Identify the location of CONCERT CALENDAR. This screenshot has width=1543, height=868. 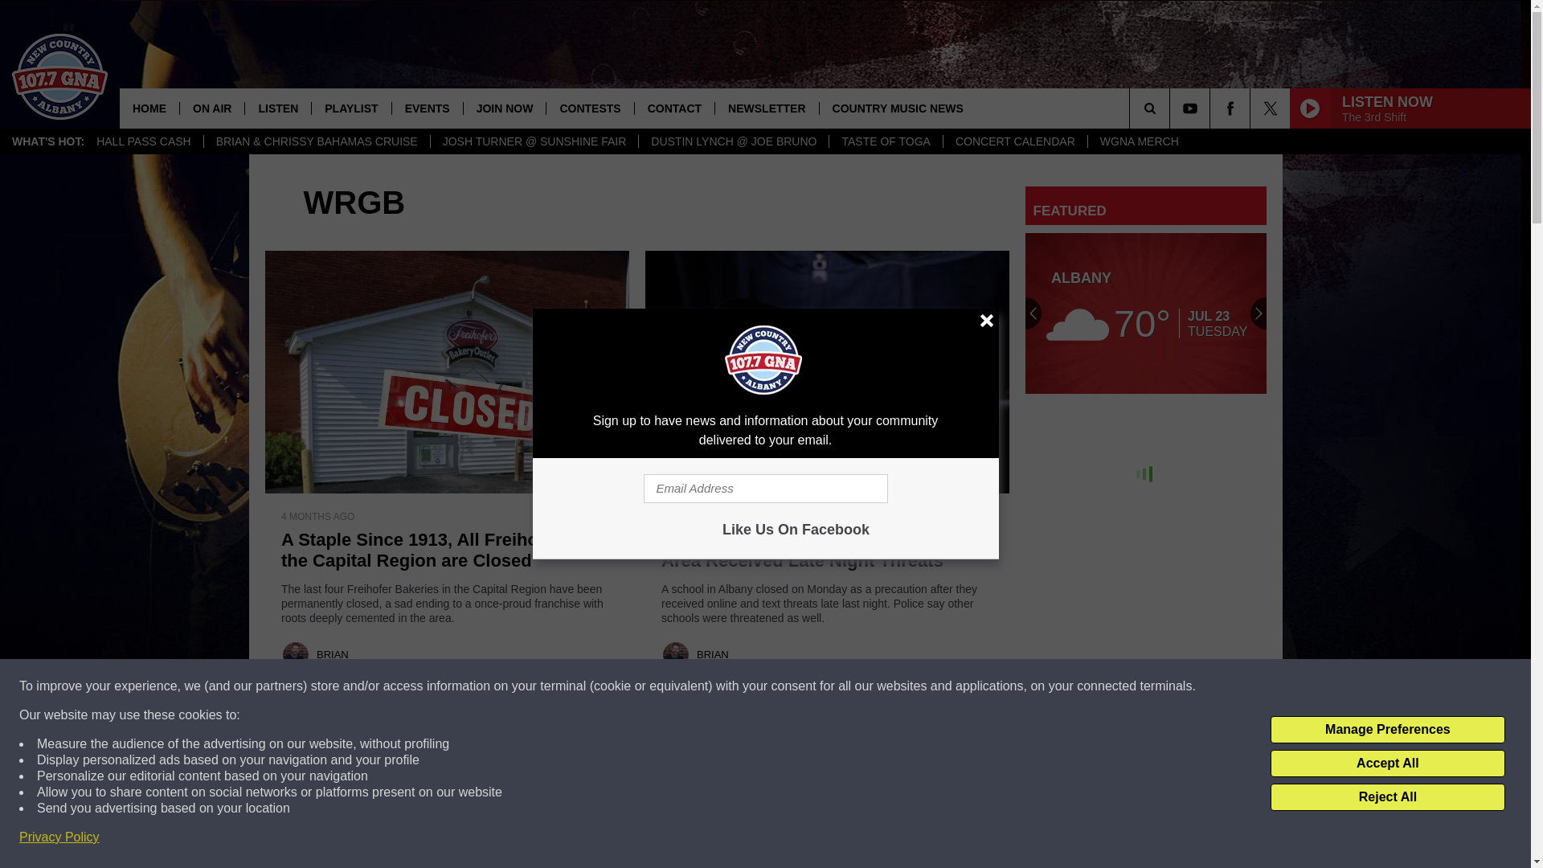
(1015, 141).